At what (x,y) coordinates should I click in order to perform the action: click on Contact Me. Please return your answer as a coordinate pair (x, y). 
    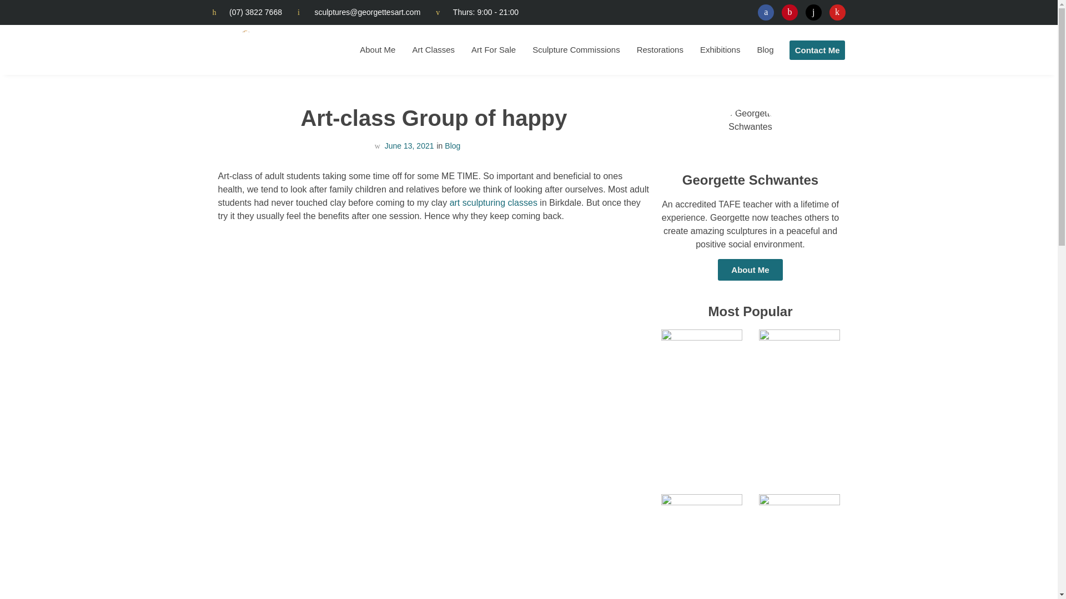
    Looking at the image, I should click on (817, 49).